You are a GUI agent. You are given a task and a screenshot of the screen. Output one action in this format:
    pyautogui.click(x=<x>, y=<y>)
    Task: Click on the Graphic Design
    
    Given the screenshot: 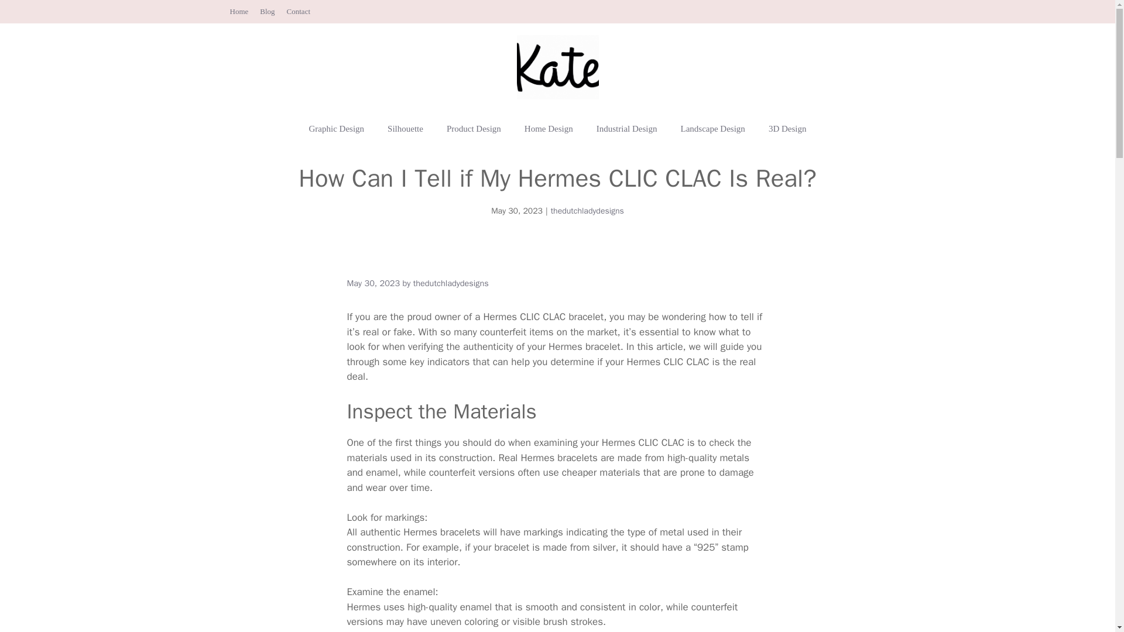 What is the action you would take?
    pyautogui.click(x=337, y=129)
    